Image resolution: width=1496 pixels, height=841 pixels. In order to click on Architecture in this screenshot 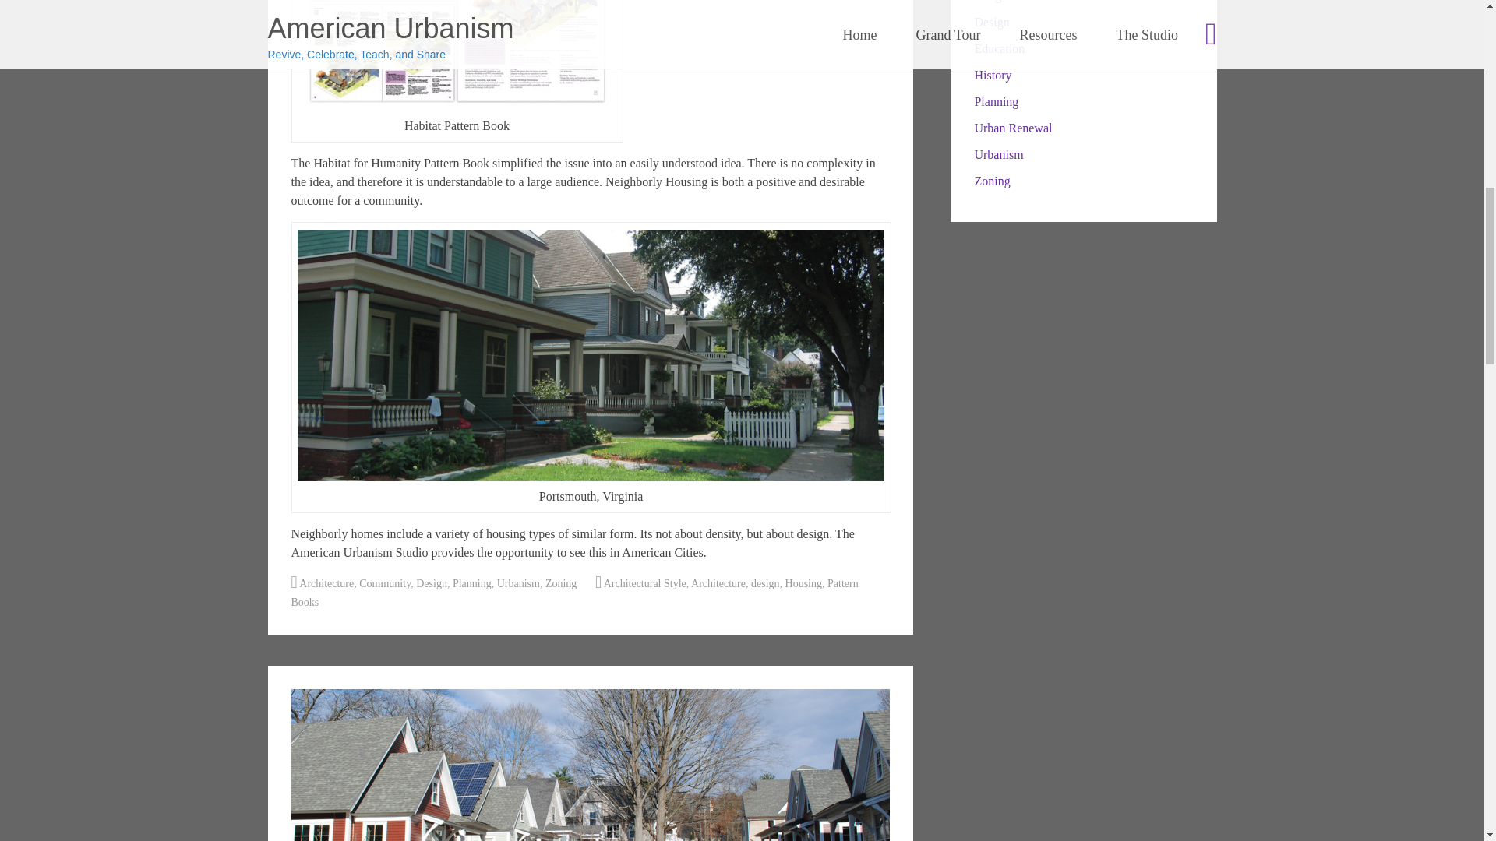, I will do `click(718, 583)`.